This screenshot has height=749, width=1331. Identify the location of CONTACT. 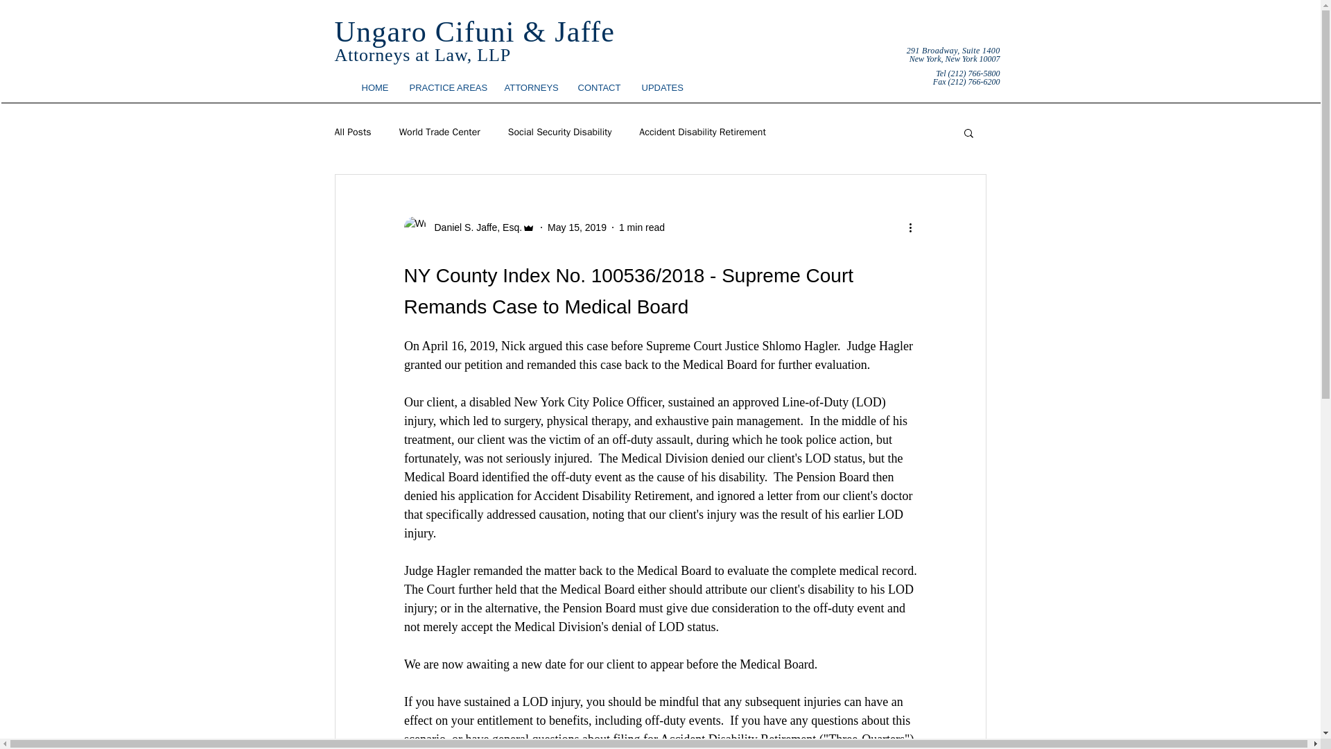
(599, 87).